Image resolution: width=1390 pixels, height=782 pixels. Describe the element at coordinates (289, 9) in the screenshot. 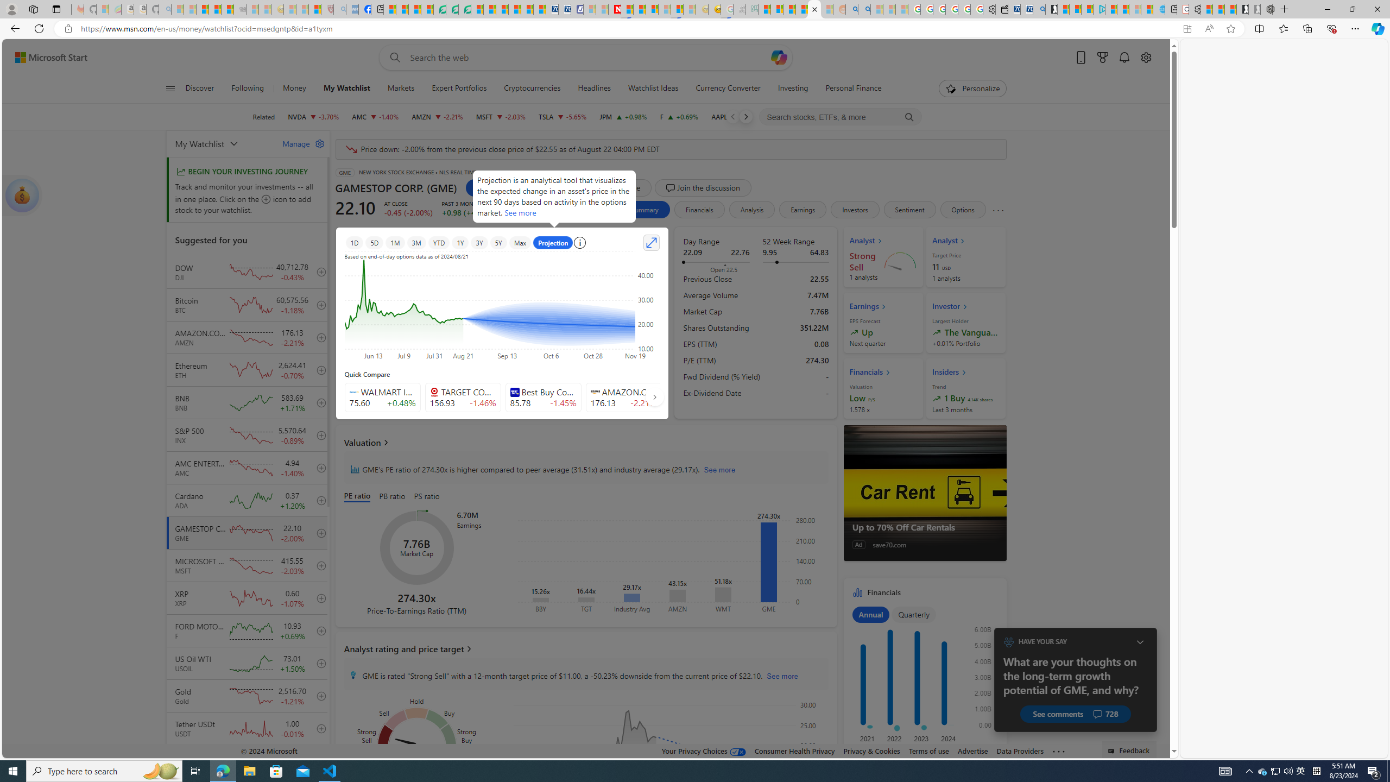

I see `Recipes - MSN - Sleeping` at that location.